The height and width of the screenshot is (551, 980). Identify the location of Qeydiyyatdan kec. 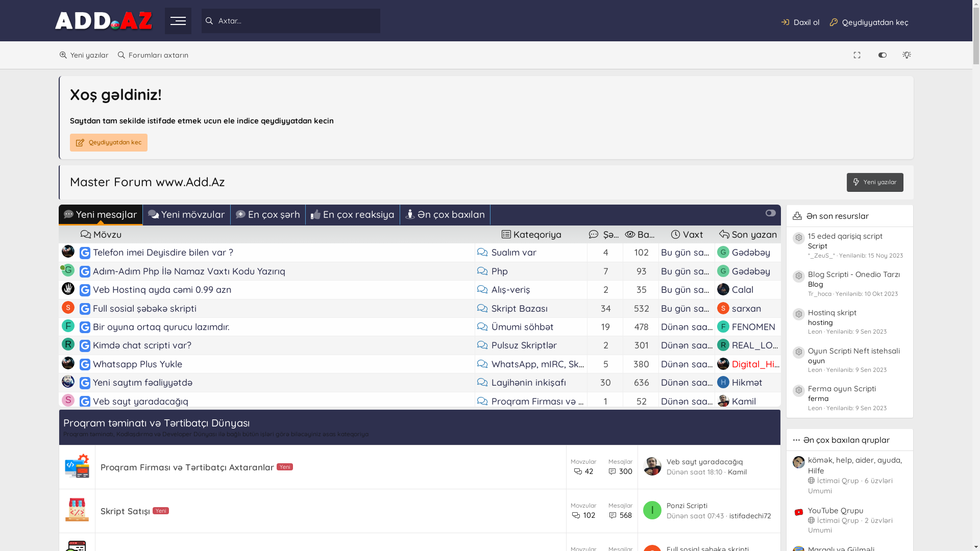
(109, 143).